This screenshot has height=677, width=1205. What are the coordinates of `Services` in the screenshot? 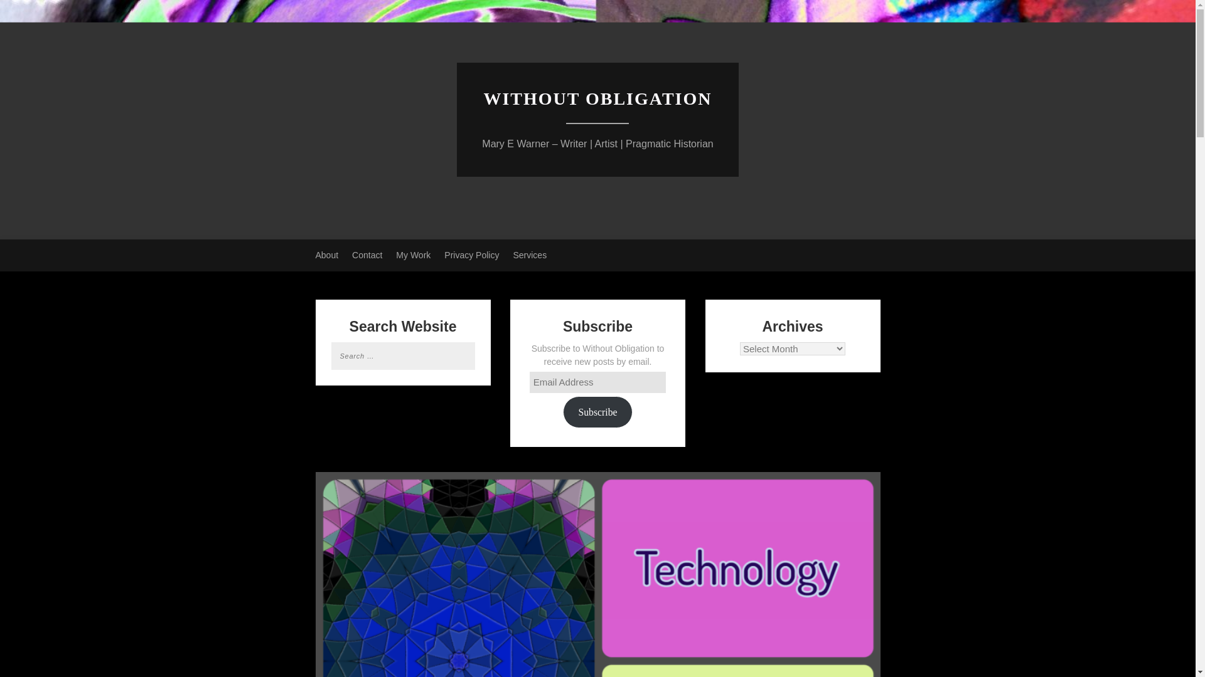 It's located at (530, 255).